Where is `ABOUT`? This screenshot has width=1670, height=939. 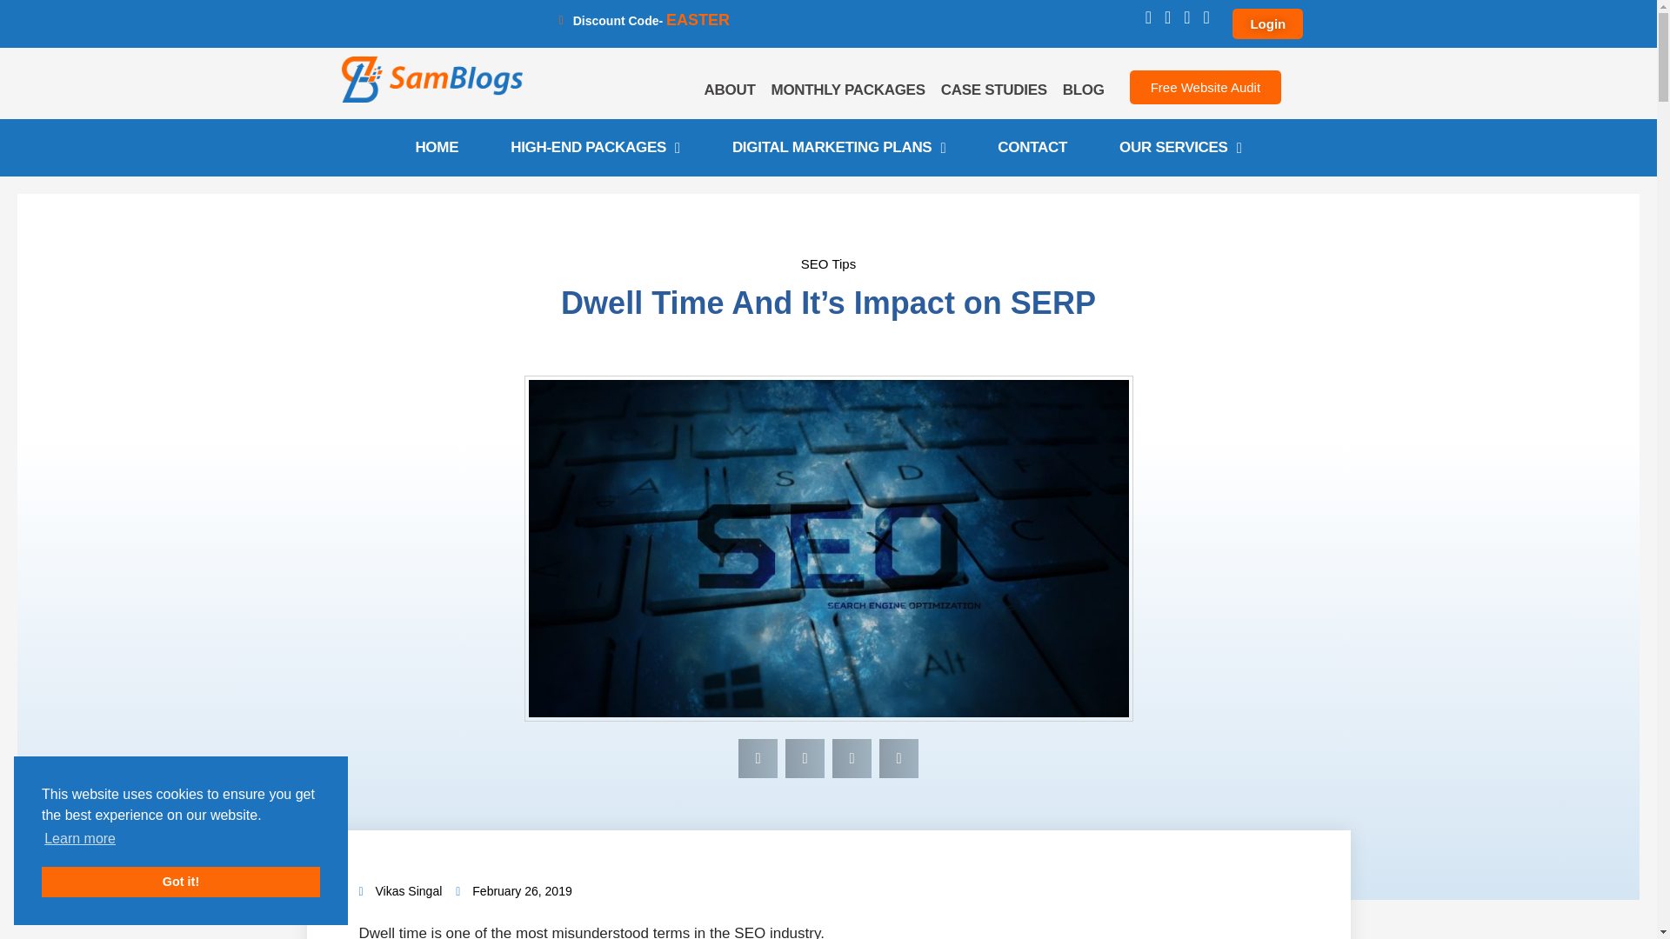
ABOUT is located at coordinates (729, 90).